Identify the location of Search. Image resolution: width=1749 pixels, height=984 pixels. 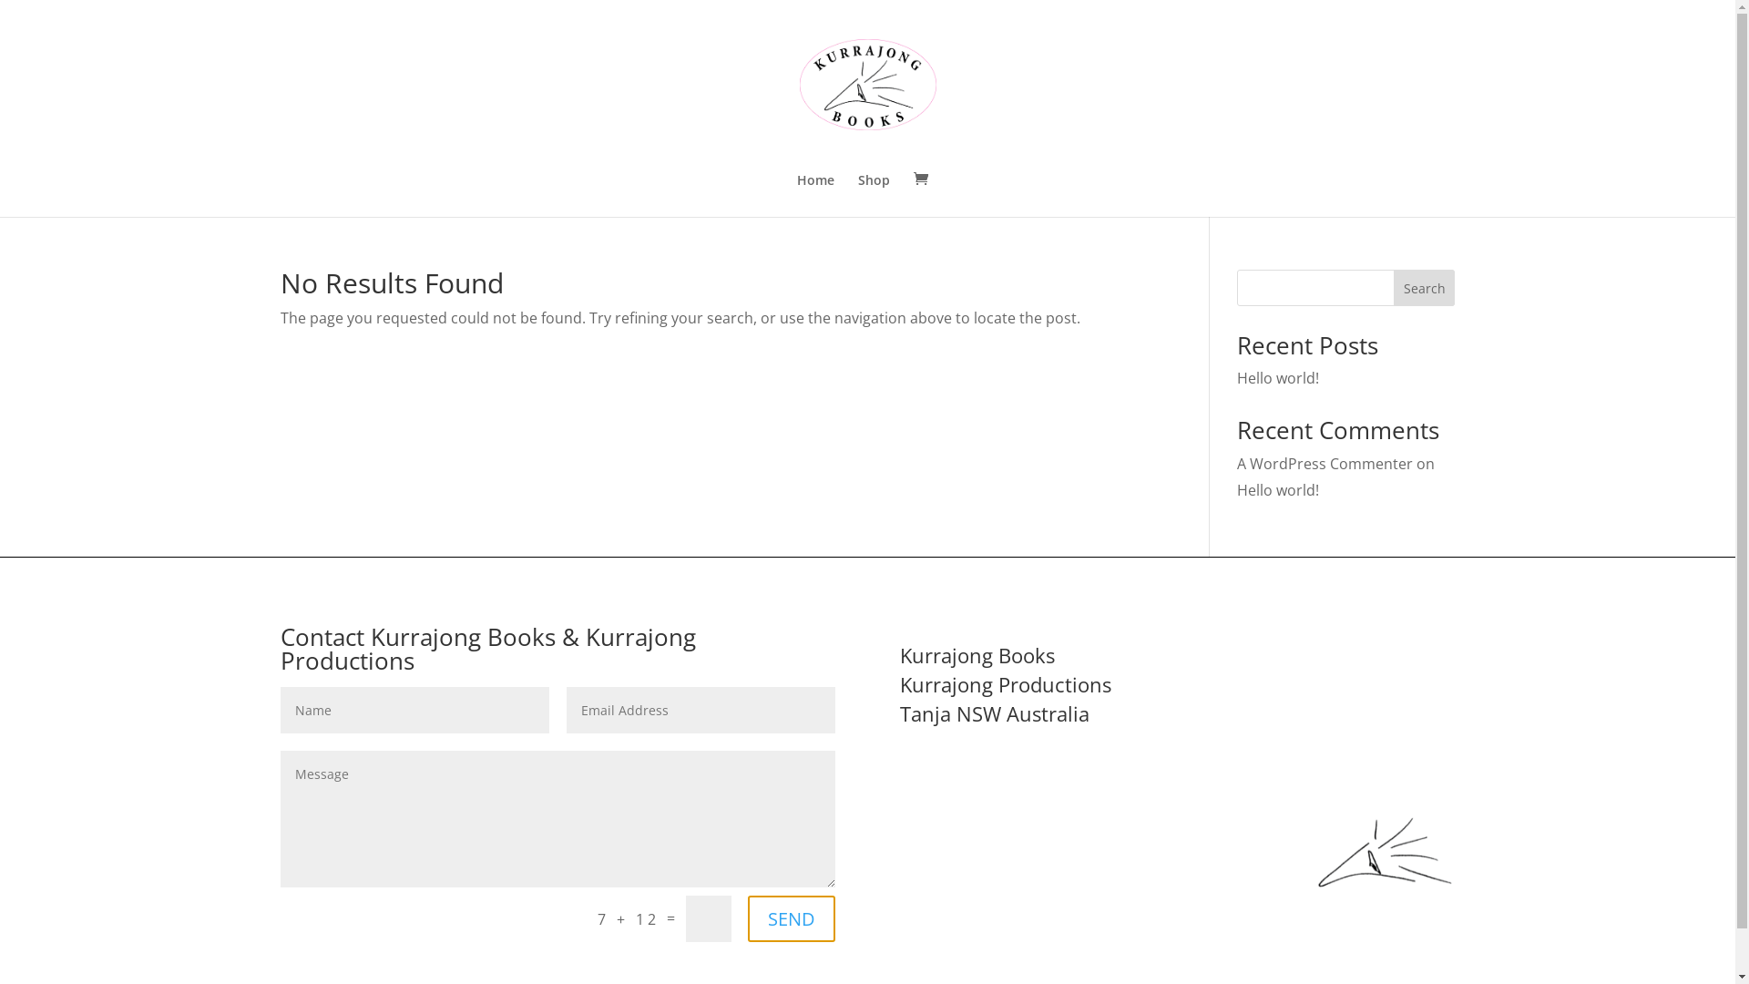
(1425, 288).